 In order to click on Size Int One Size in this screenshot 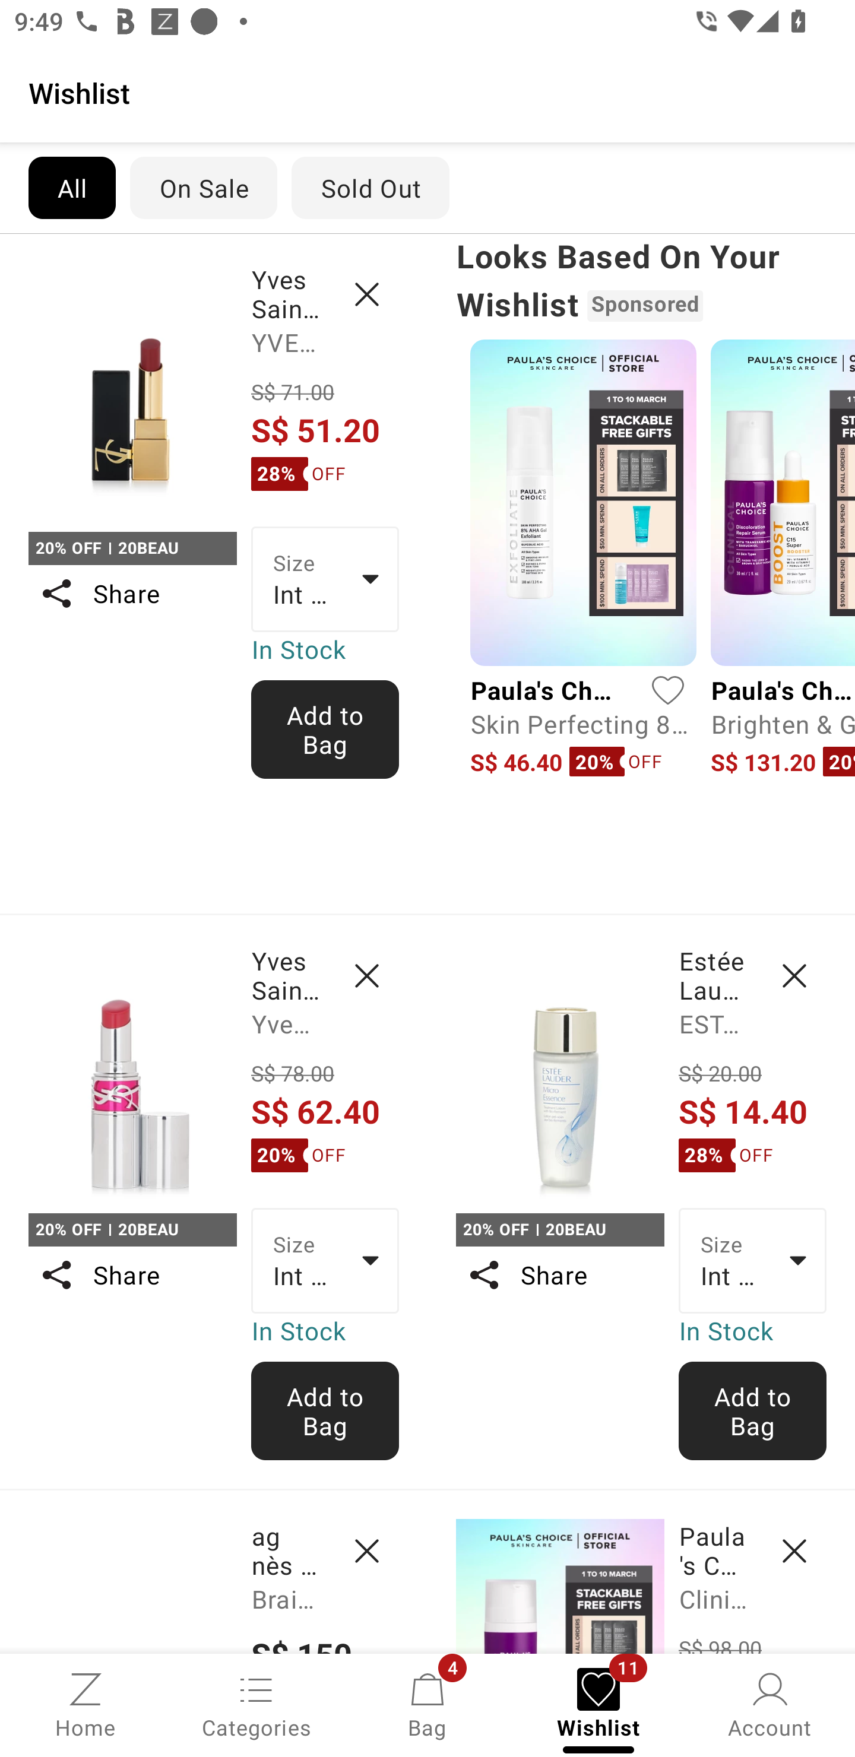, I will do `click(753, 1261)`.